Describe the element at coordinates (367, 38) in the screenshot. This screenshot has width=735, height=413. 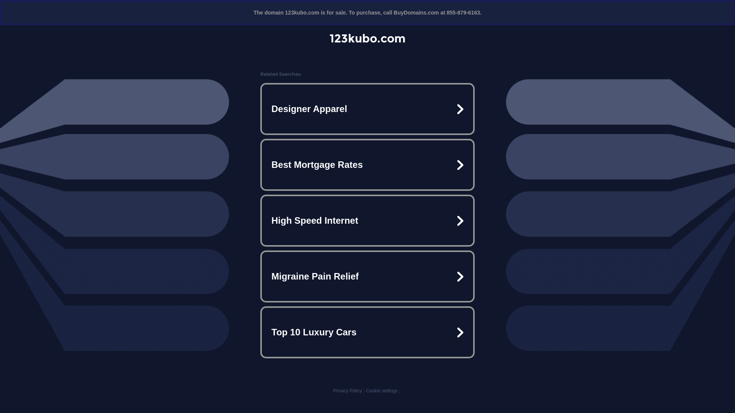
I see `123kubo.com` at that location.